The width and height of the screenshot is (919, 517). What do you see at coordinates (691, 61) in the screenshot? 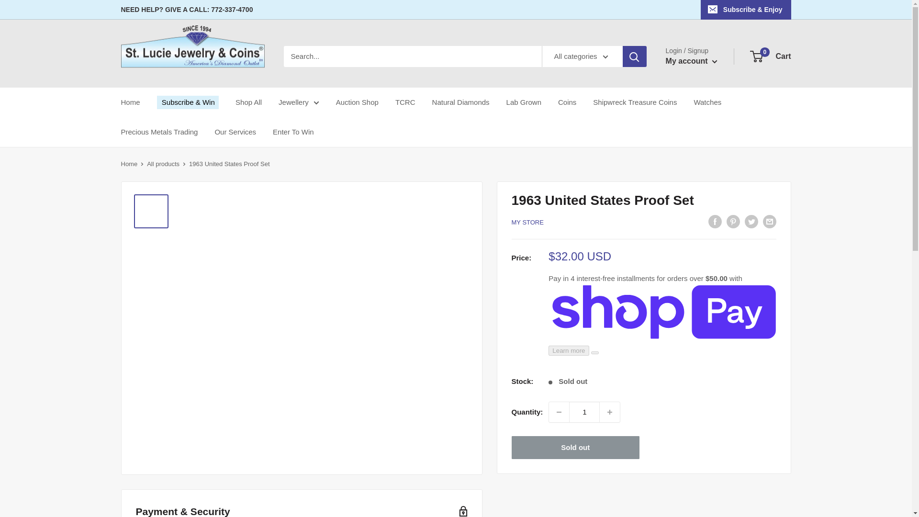
I see `My account` at bounding box center [691, 61].